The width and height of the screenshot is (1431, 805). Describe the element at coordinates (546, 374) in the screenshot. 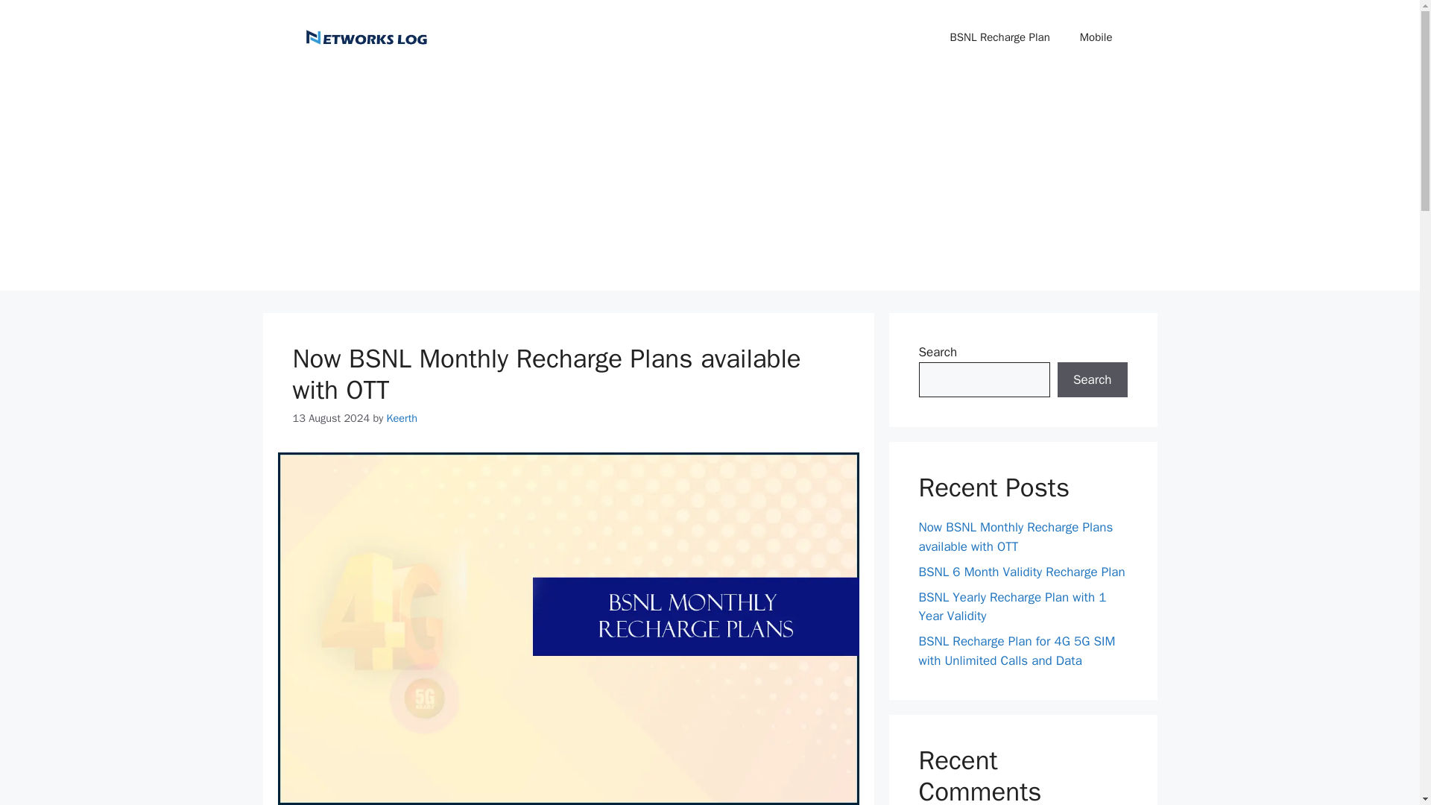

I see `Now BSNL Monthly Recharge Plans available with OTT` at that location.